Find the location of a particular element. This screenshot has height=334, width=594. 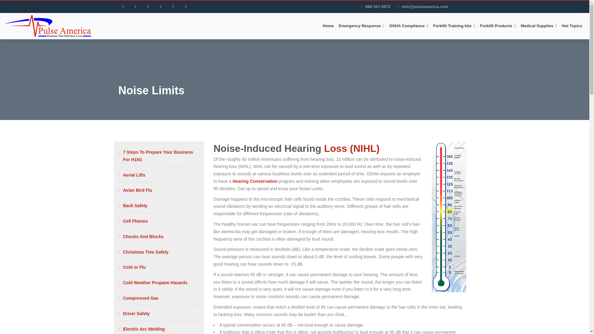

Home is located at coordinates (328, 26).